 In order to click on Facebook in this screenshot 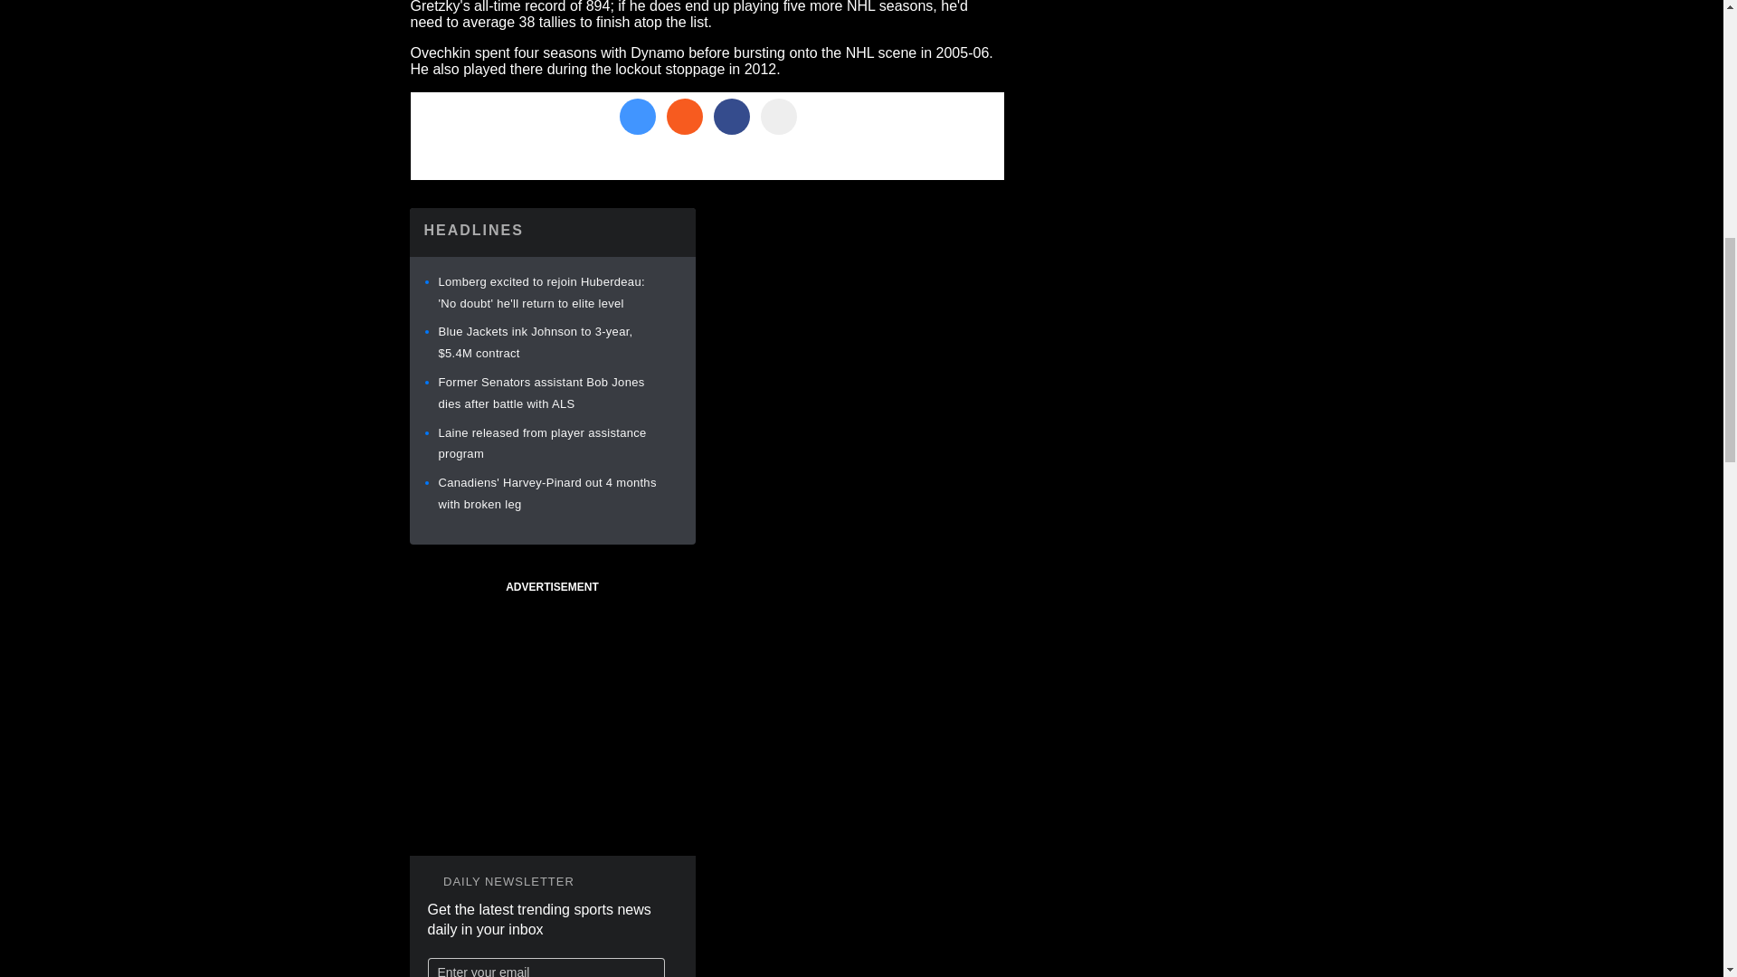, I will do `click(730, 117)`.